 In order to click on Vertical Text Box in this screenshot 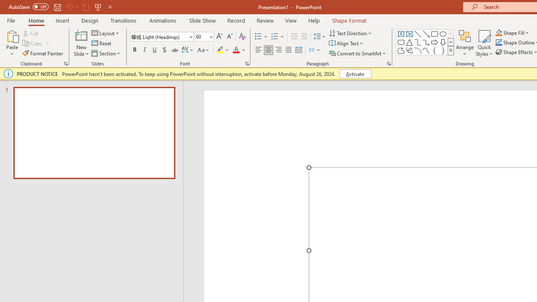, I will do `click(409, 34)`.